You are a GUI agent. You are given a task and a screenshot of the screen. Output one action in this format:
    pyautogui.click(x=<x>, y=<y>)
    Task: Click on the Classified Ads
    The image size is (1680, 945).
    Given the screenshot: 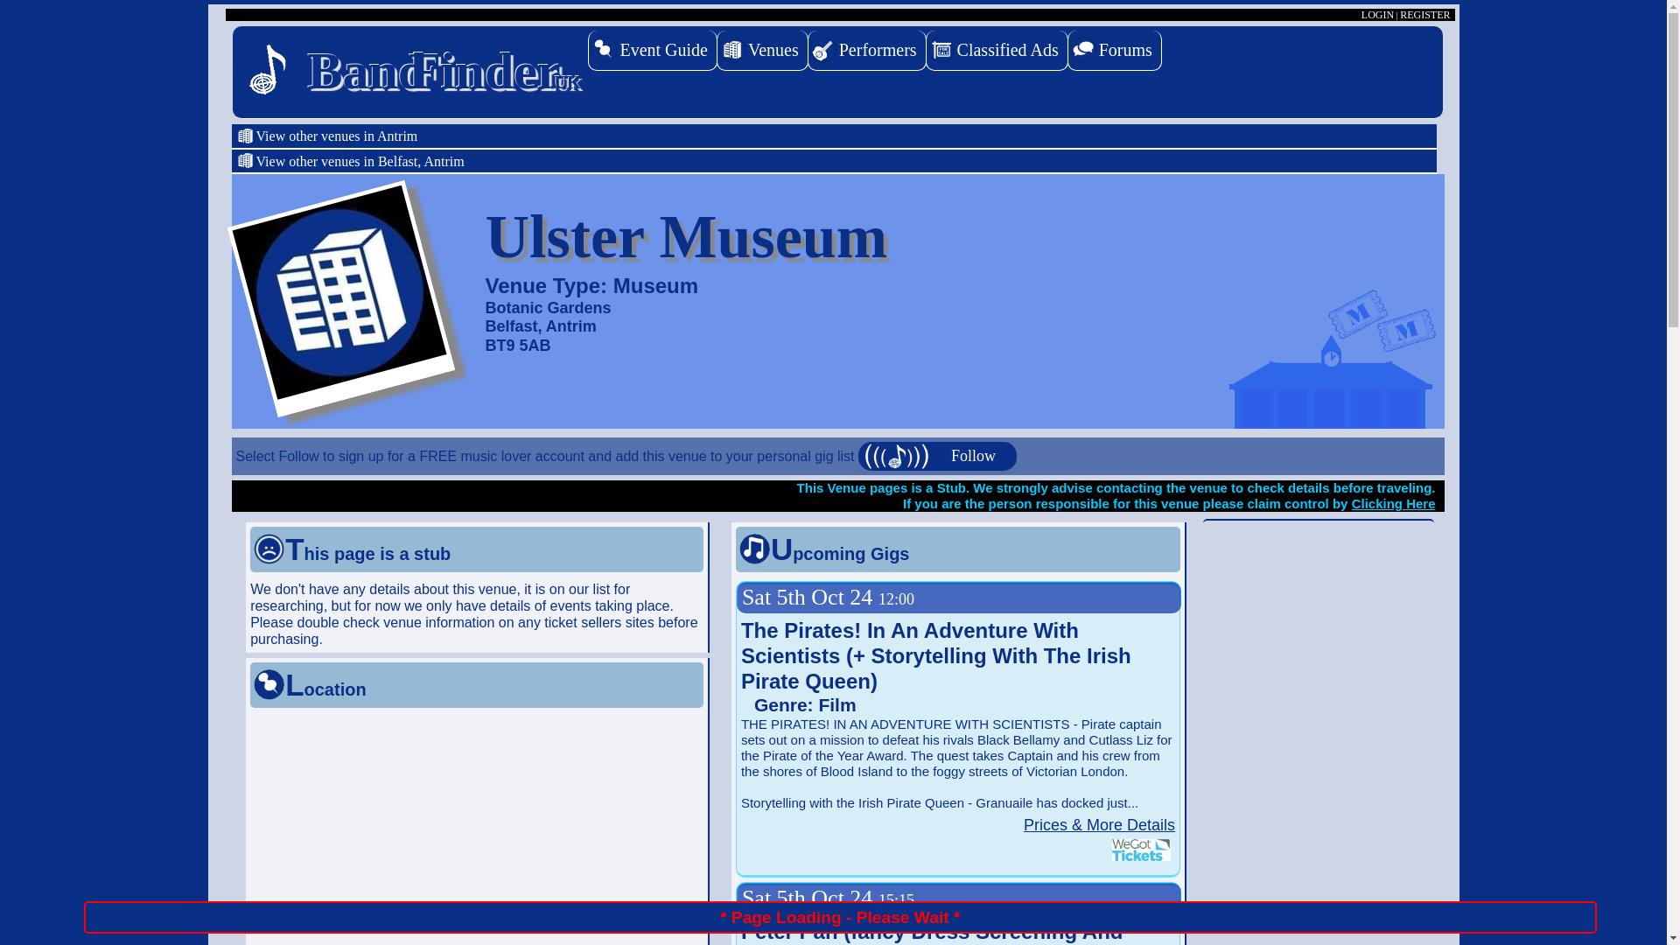 What is the action you would take?
    pyautogui.click(x=997, y=51)
    